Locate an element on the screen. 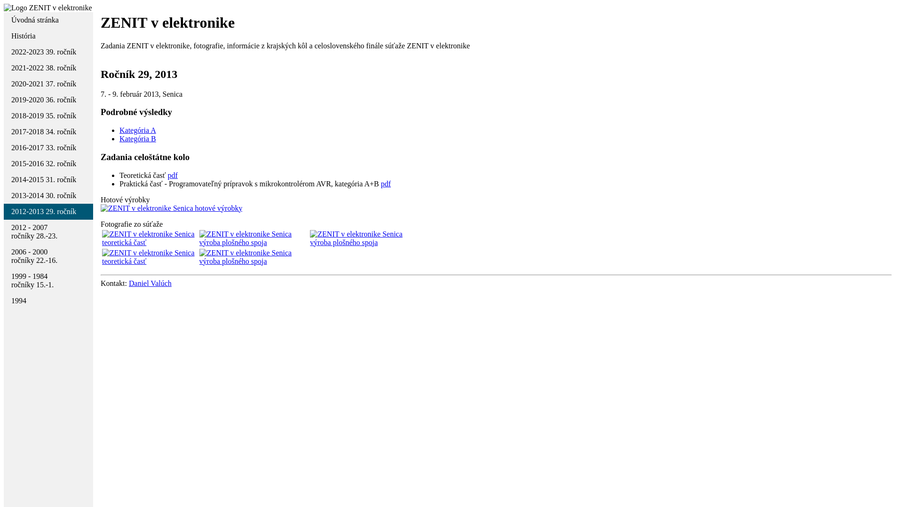  1994 is located at coordinates (48, 300).